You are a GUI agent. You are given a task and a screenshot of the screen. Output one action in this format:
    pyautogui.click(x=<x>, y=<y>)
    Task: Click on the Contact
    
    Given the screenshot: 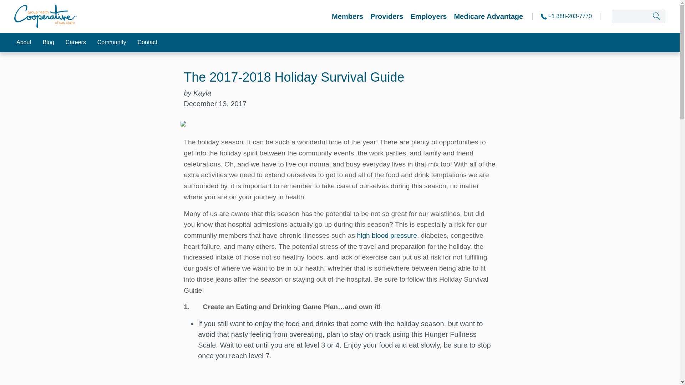 What is the action you would take?
    pyautogui.click(x=147, y=42)
    